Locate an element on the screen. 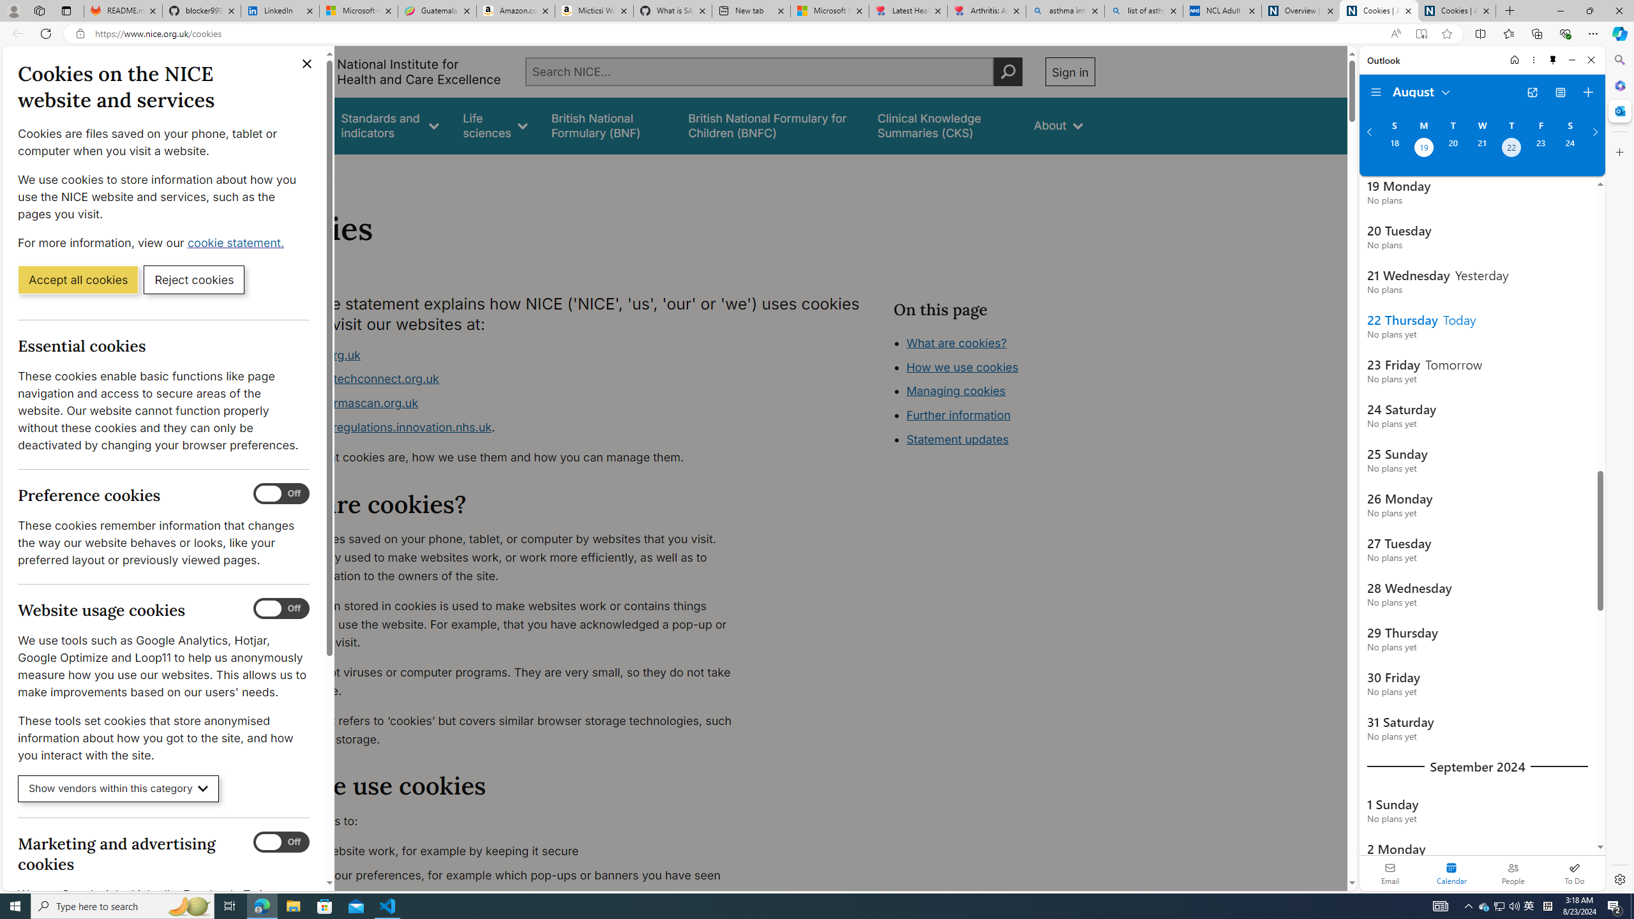 The width and height of the screenshot is (1634, 919). Close Customize pane is located at coordinates (1619, 152).